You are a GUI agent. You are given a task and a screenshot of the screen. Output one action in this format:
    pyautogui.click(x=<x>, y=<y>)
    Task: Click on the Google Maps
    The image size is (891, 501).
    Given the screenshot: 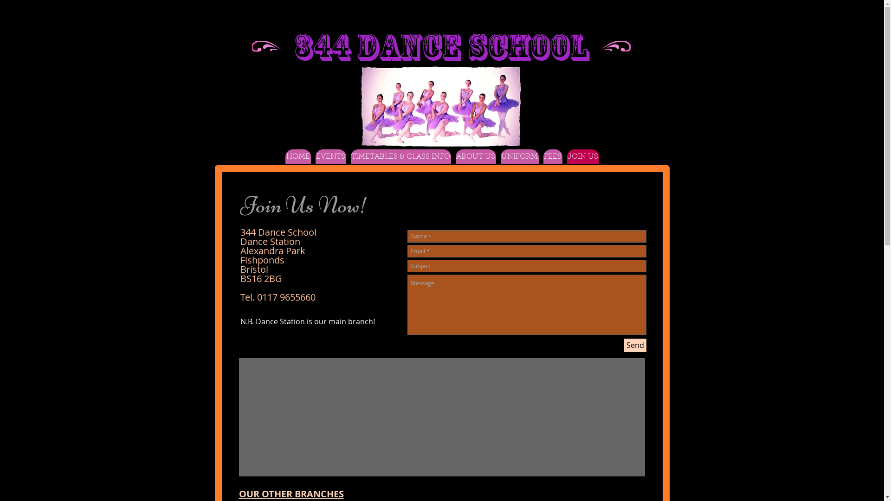 What is the action you would take?
    pyautogui.click(x=442, y=417)
    